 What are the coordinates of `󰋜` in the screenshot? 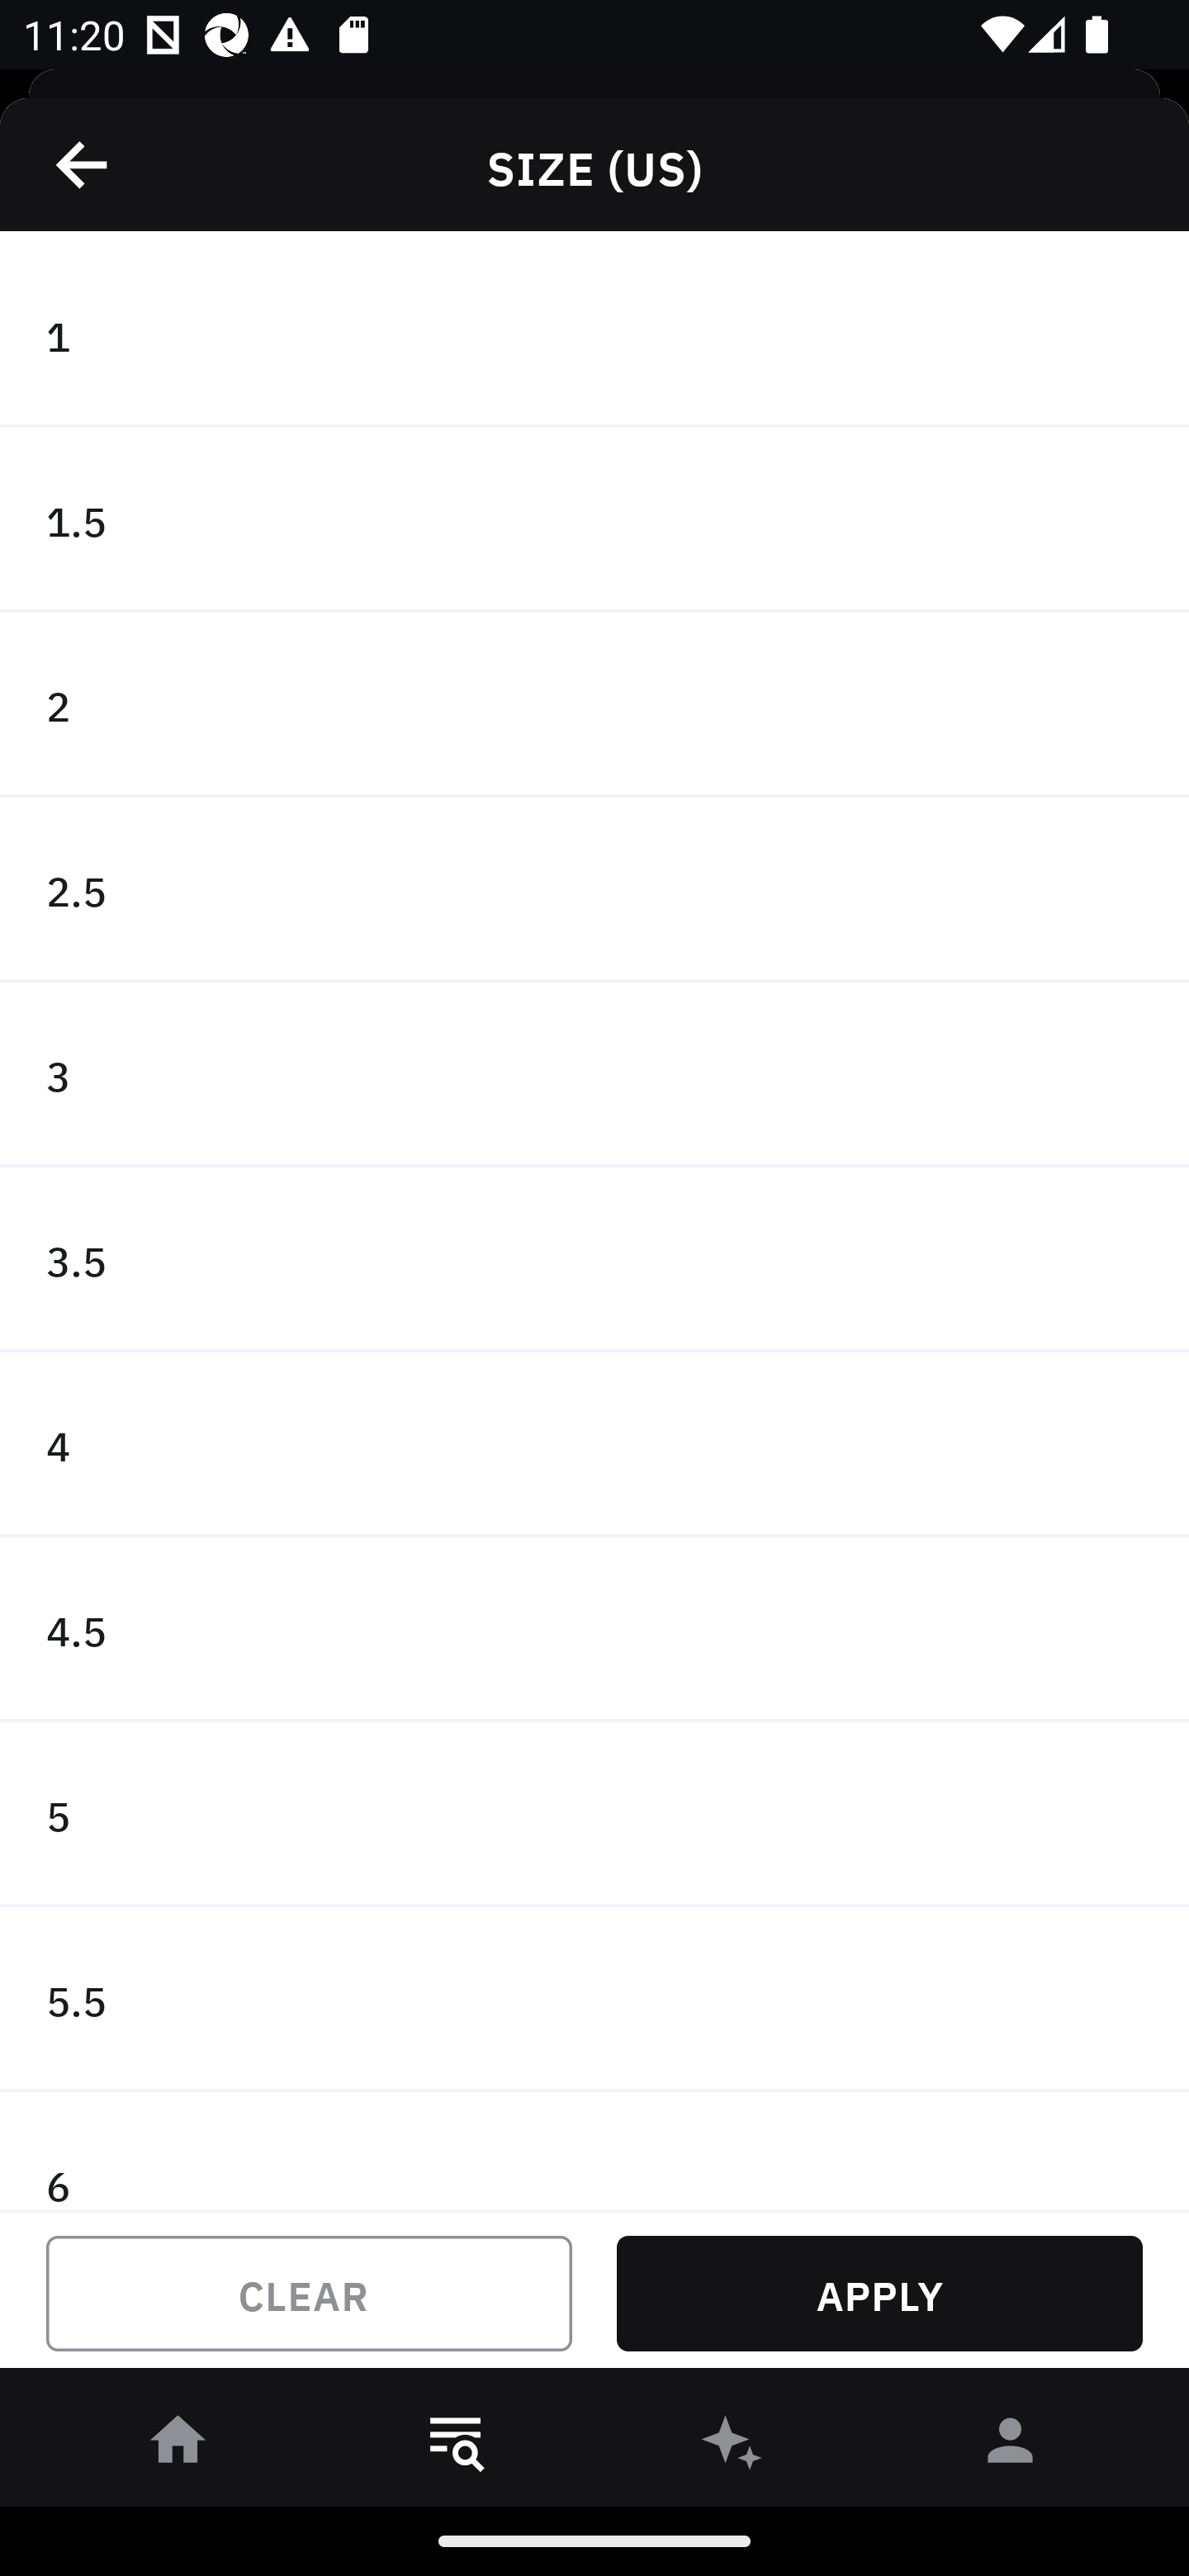 It's located at (178, 2446).